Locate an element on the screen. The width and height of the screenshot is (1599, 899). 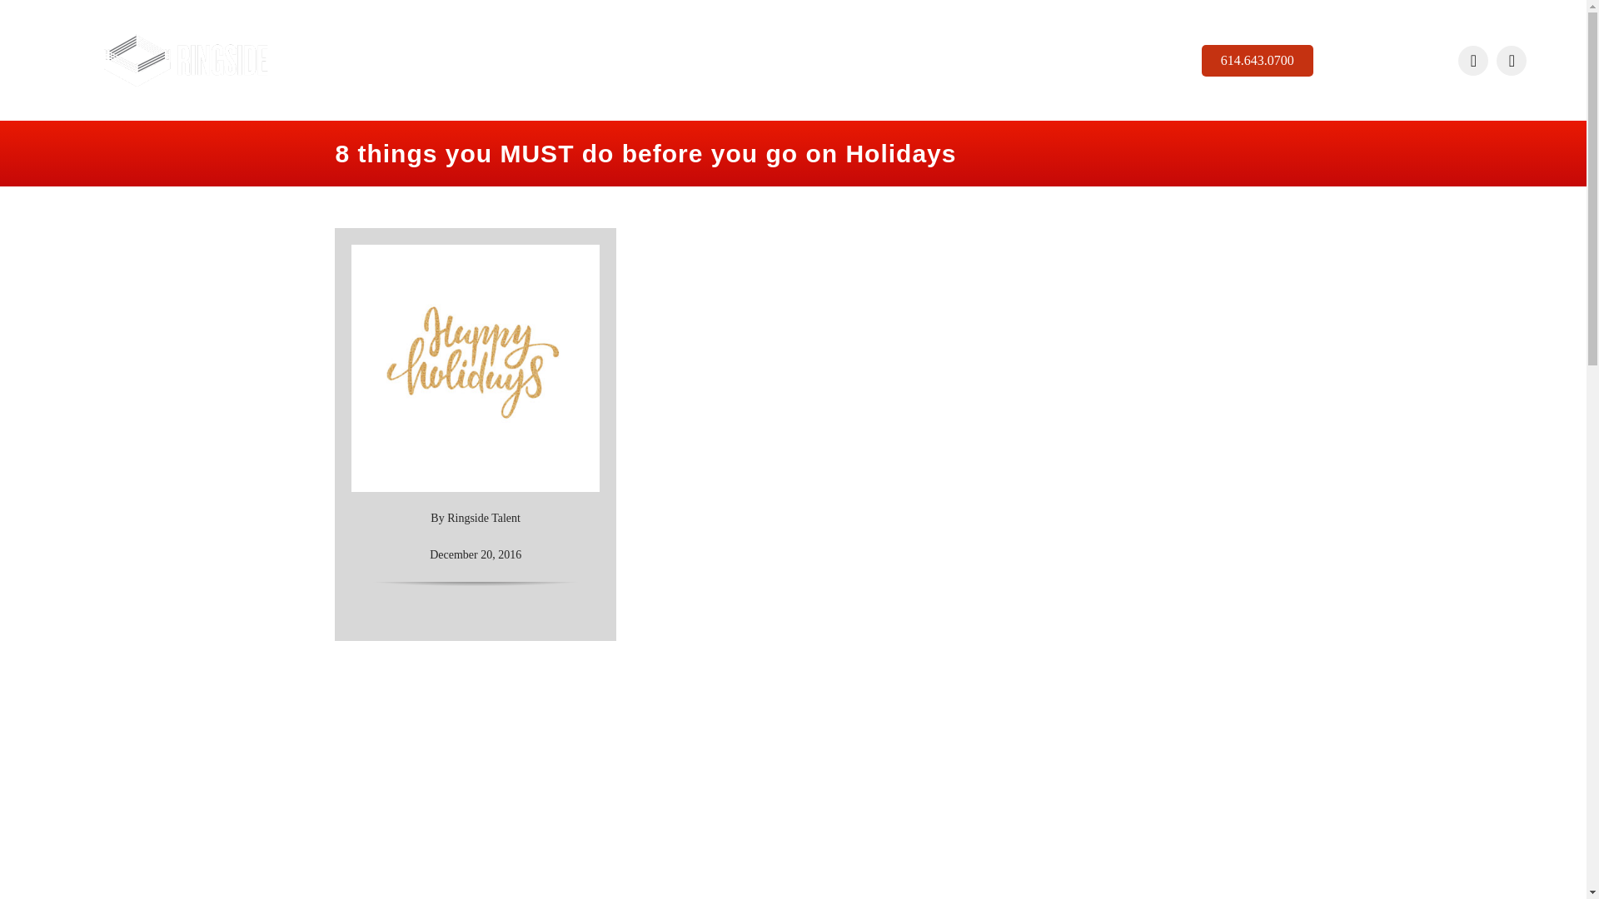
8 things you MUST do before you go on Holidays 1 is located at coordinates (185, 60).